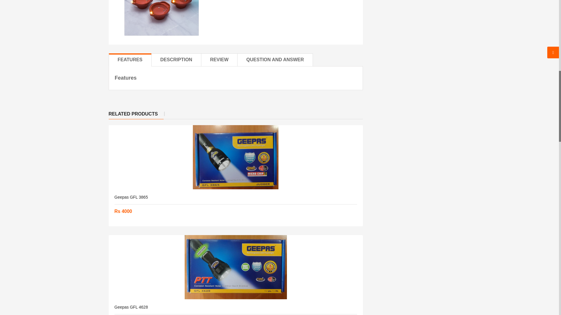 The height and width of the screenshot is (315, 561). Describe the element at coordinates (130, 60) in the screenshot. I see `FEATURES` at that location.